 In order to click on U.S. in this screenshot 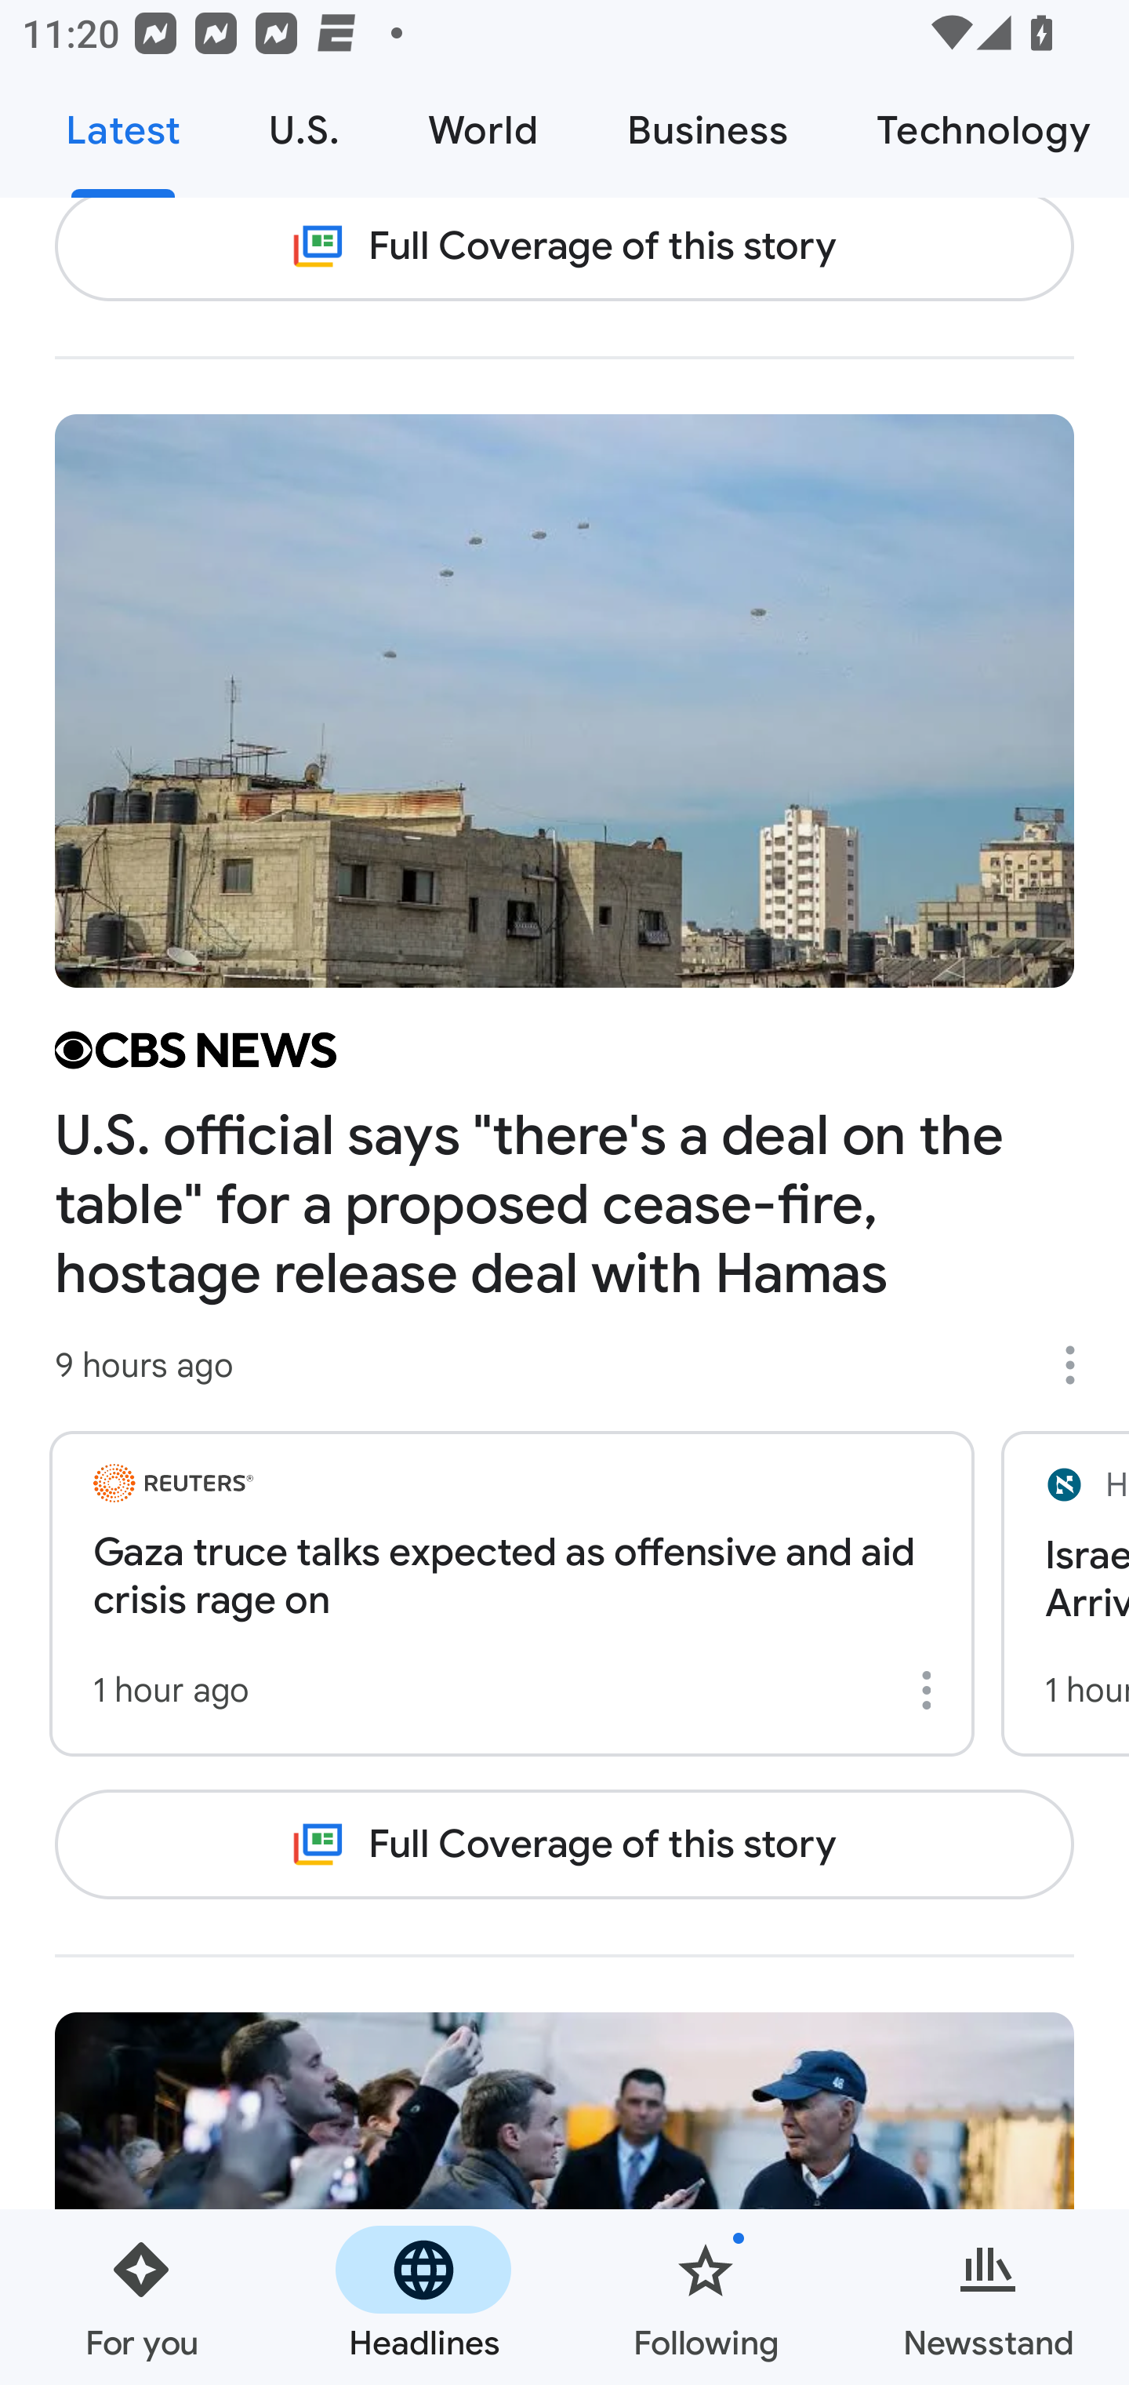, I will do `click(304, 132)`.